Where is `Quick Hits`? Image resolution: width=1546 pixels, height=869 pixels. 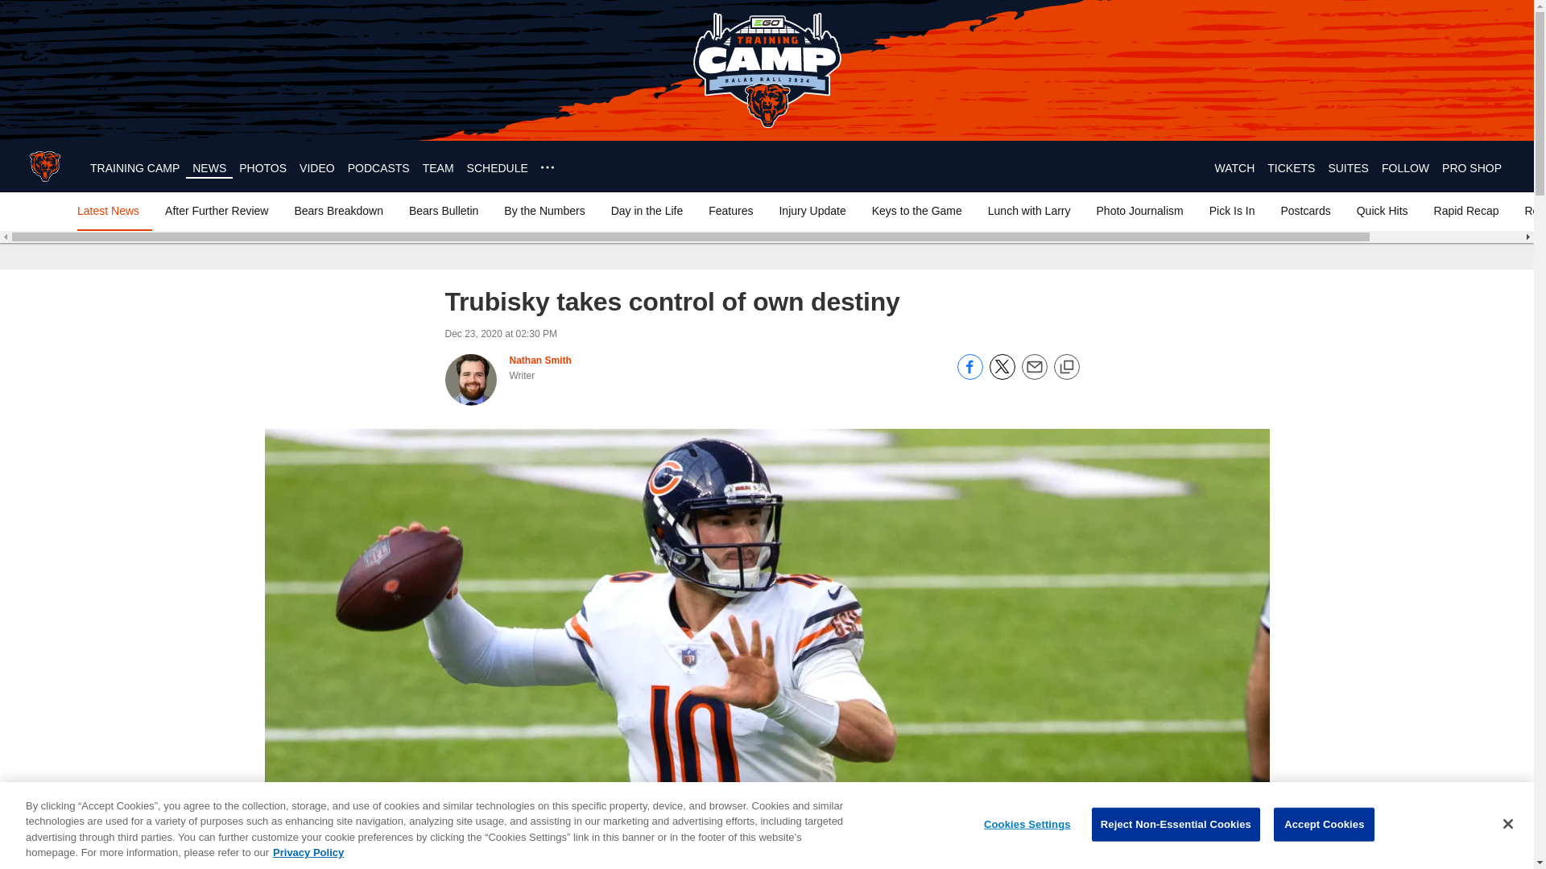
Quick Hits is located at coordinates (1382, 211).